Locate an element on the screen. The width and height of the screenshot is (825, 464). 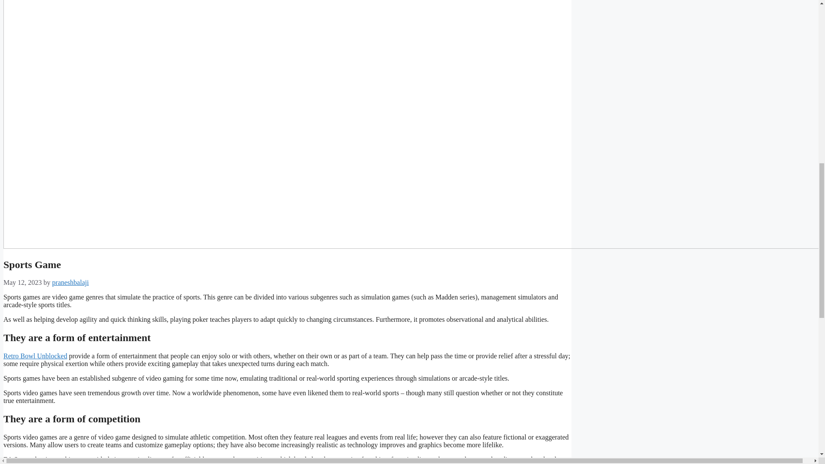
Retro Bowl Unblocked is located at coordinates (35, 356).